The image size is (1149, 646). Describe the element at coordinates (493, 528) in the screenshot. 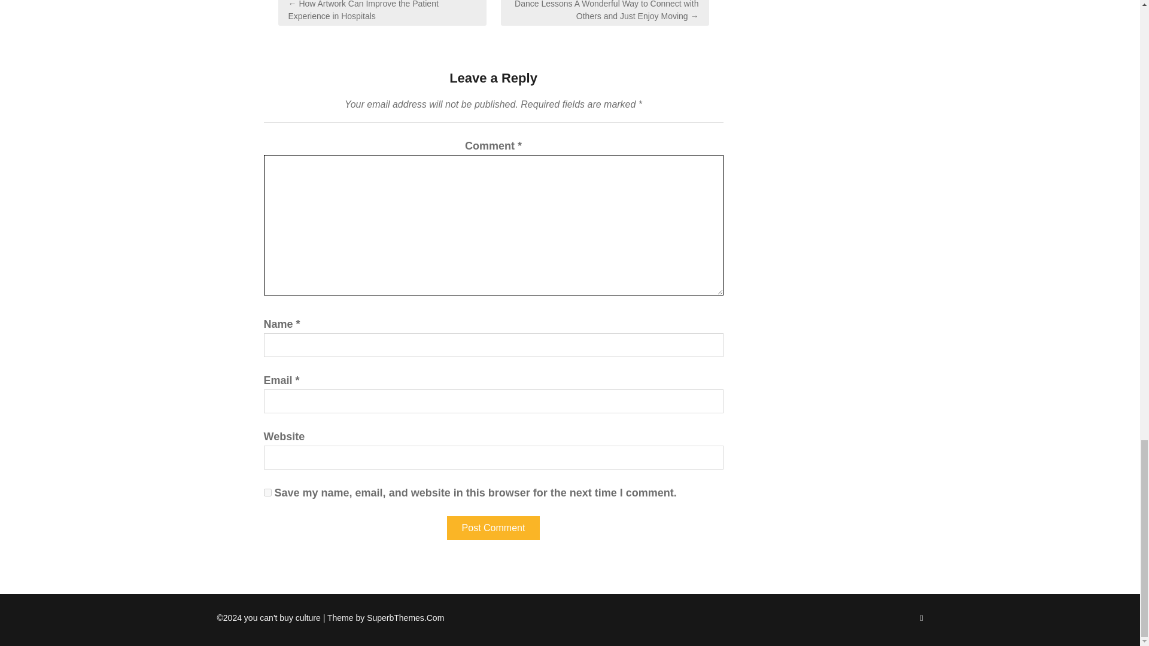

I see `Post Comment` at that location.